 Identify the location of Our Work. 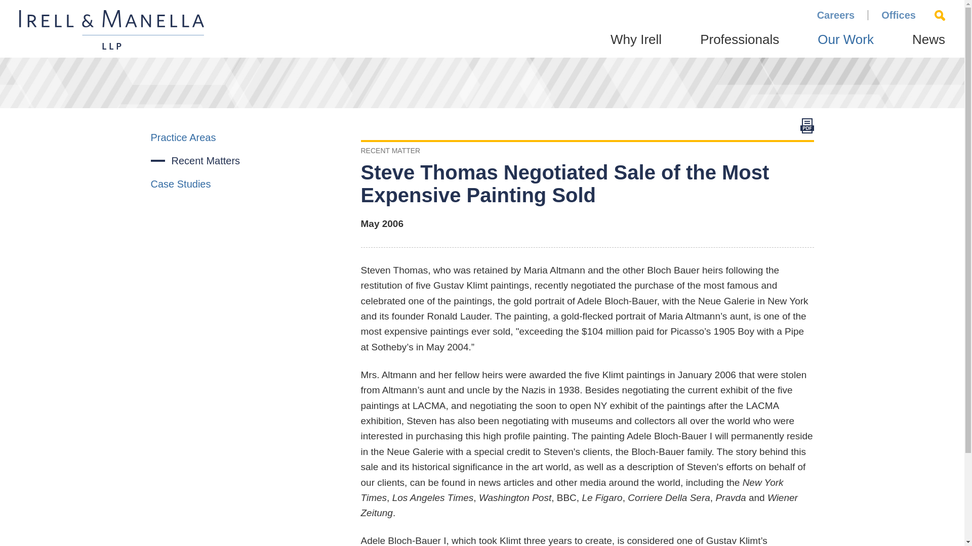
(845, 44).